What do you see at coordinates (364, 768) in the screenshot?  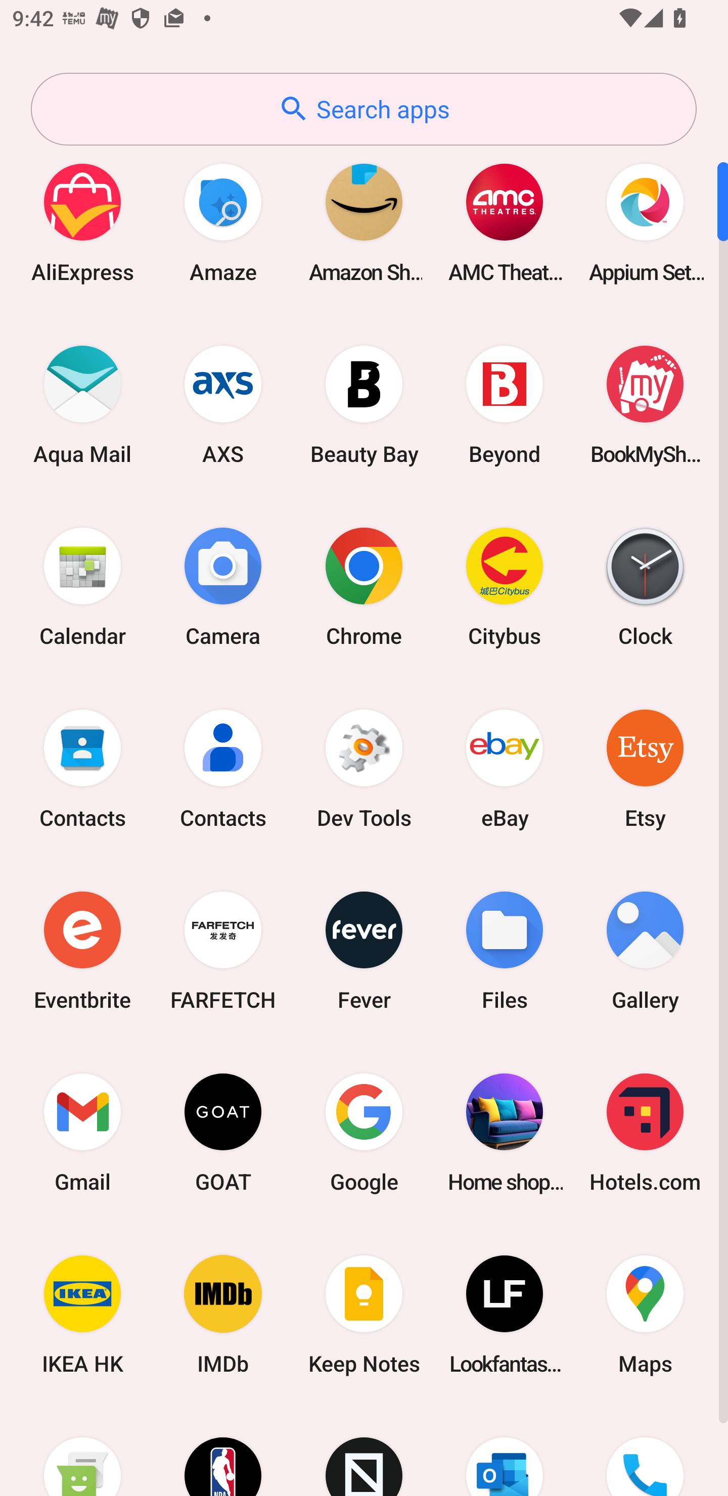 I see `Dev Tools` at bounding box center [364, 768].